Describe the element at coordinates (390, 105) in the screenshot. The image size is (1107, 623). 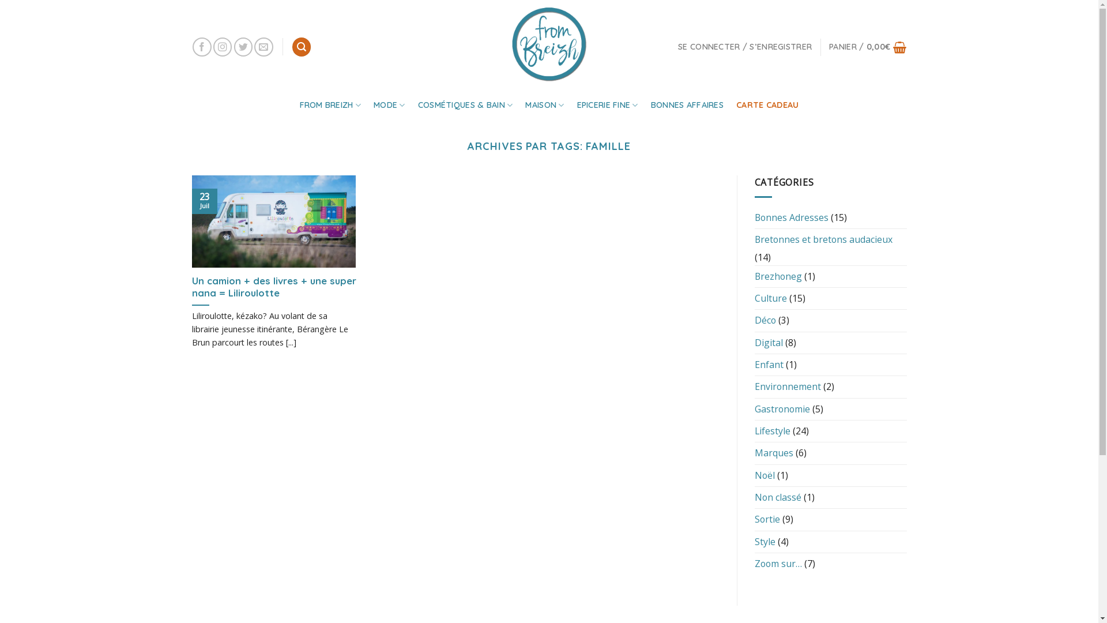
I see `MODE` at that location.